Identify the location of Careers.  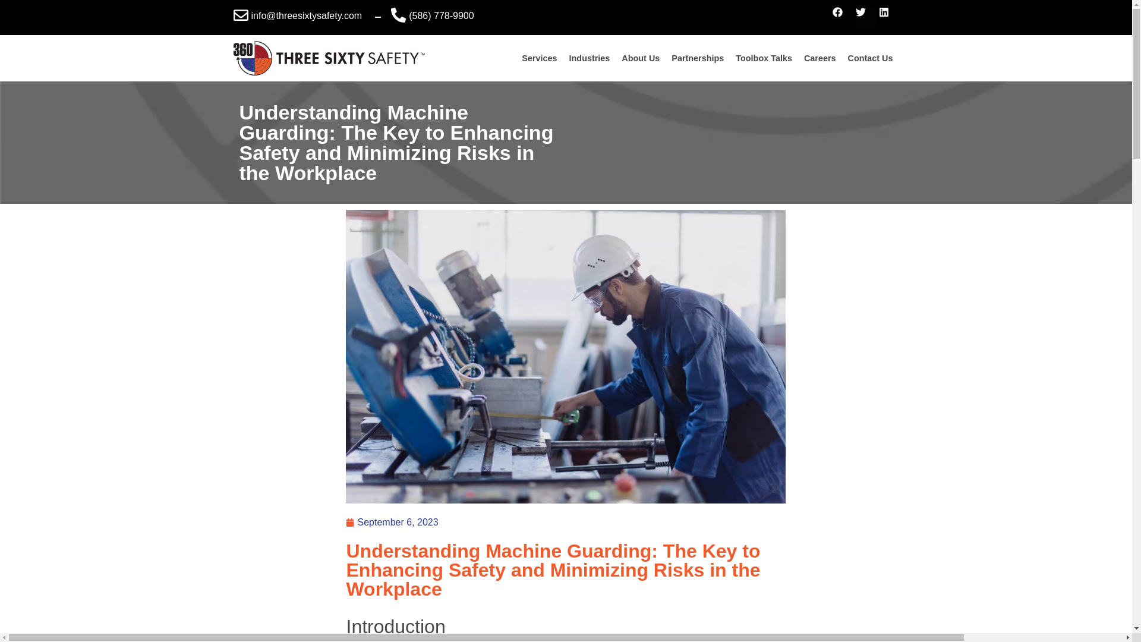
(819, 58).